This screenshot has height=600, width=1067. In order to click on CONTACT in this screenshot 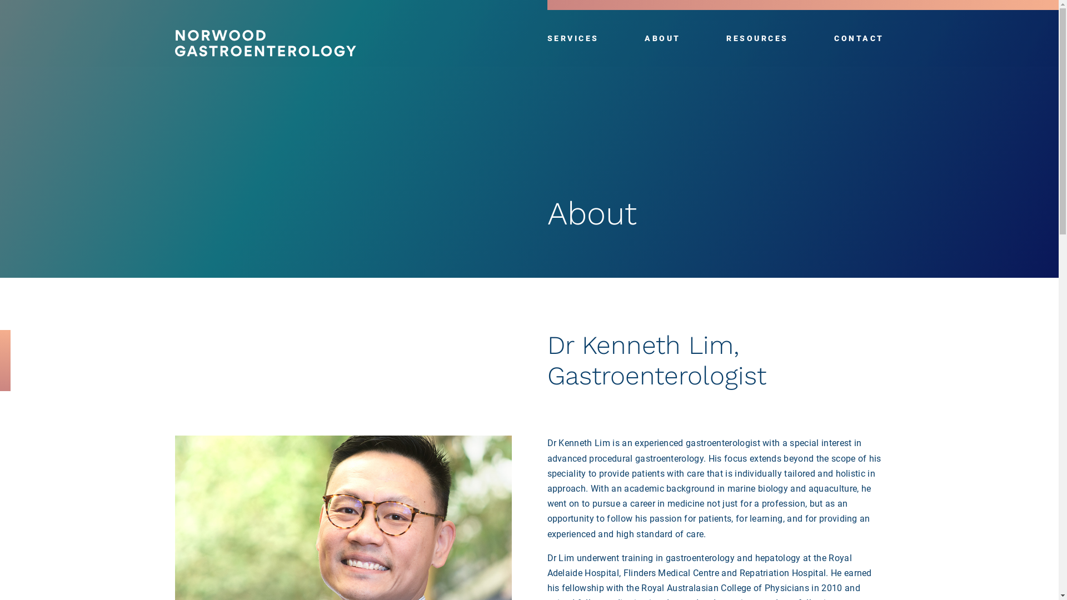, I will do `click(859, 38)`.